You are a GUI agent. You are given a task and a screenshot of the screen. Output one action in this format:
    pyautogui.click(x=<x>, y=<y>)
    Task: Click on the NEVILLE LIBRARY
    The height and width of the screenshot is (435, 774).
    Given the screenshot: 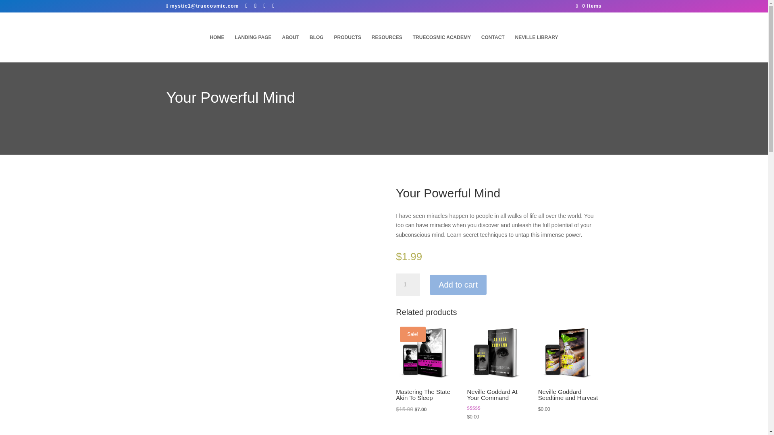 What is the action you would take?
    pyautogui.click(x=537, y=48)
    